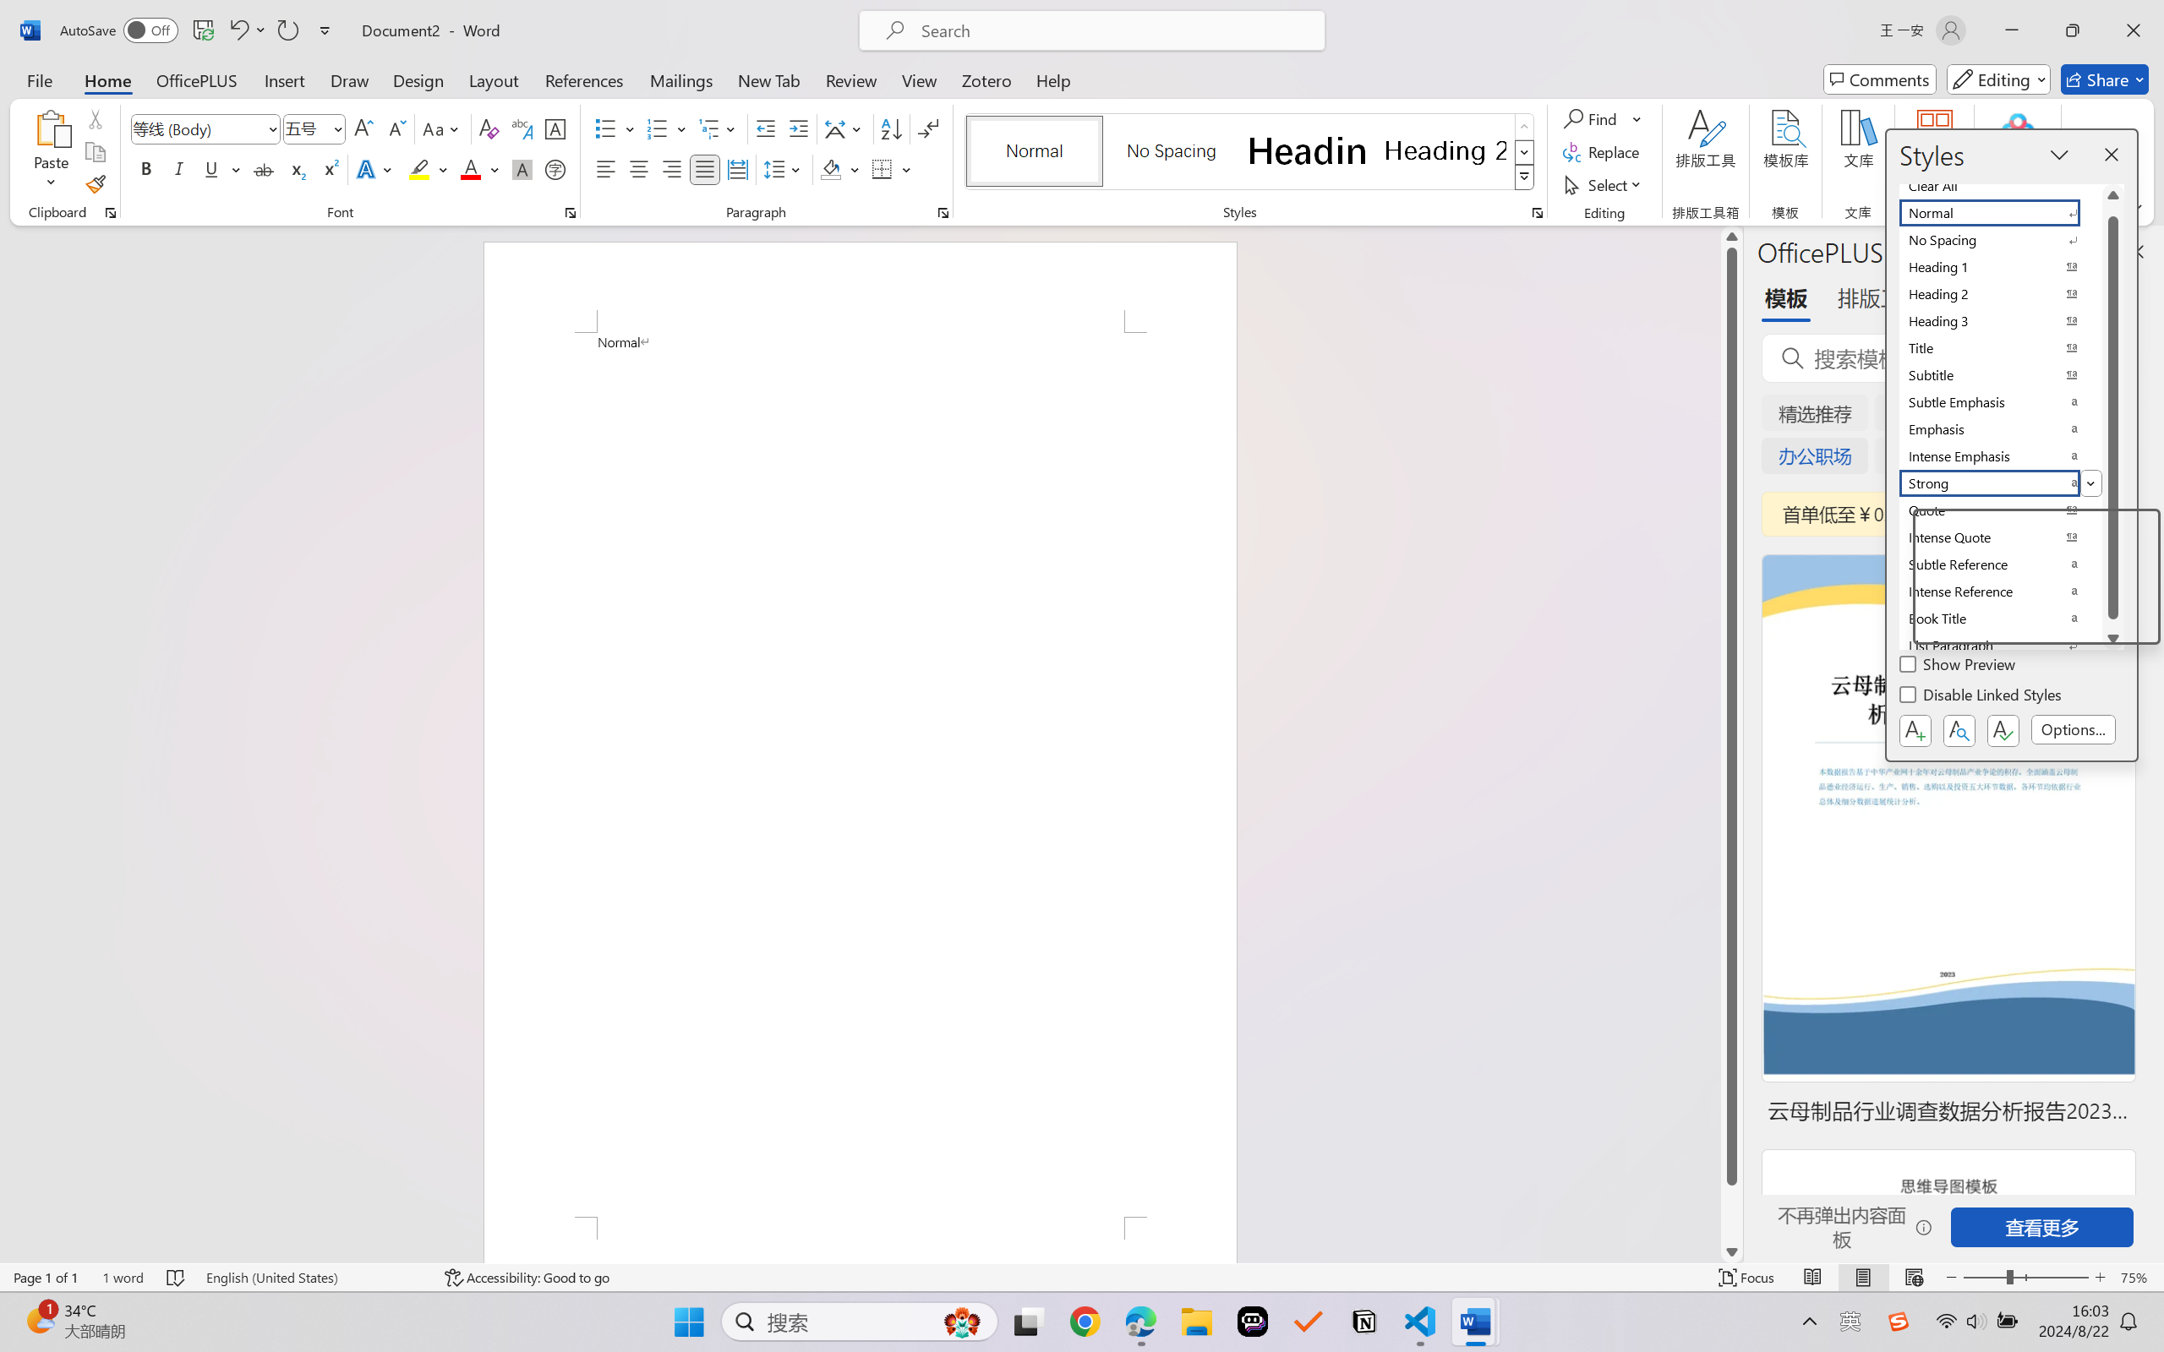 This screenshot has width=2164, height=1352. What do you see at coordinates (363, 128) in the screenshot?
I see `Grow Font` at bounding box center [363, 128].